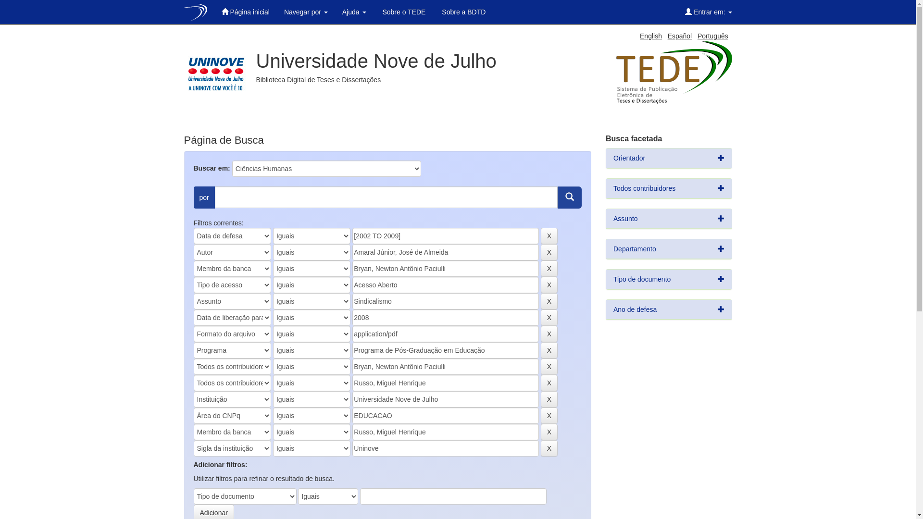 This screenshot has height=519, width=923. Describe the element at coordinates (549, 367) in the screenshot. I see `X` at that location.